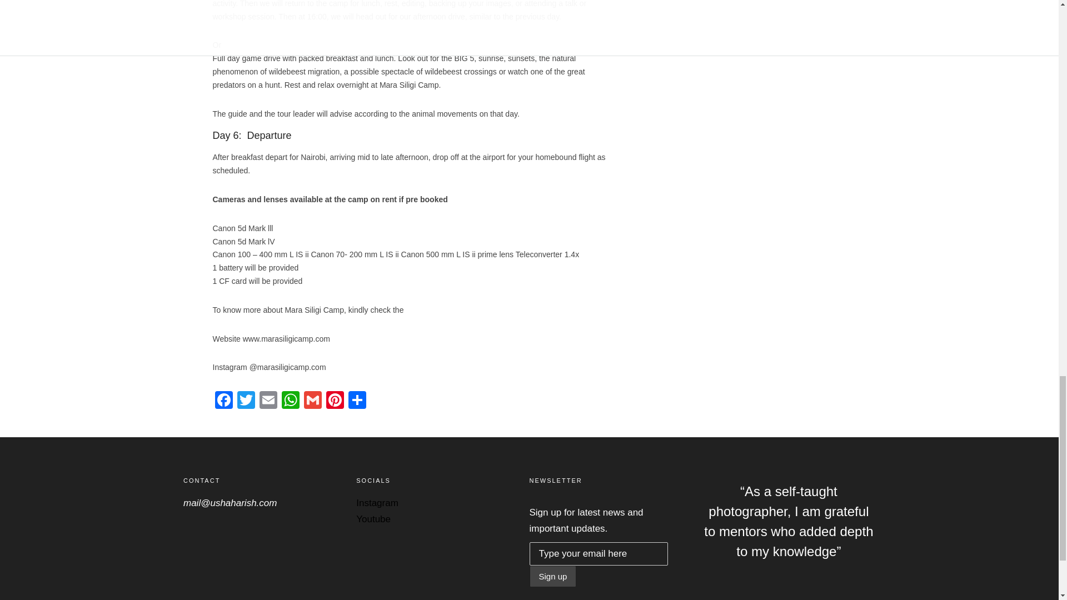  I want to click on Gmail, so click(312, 401).